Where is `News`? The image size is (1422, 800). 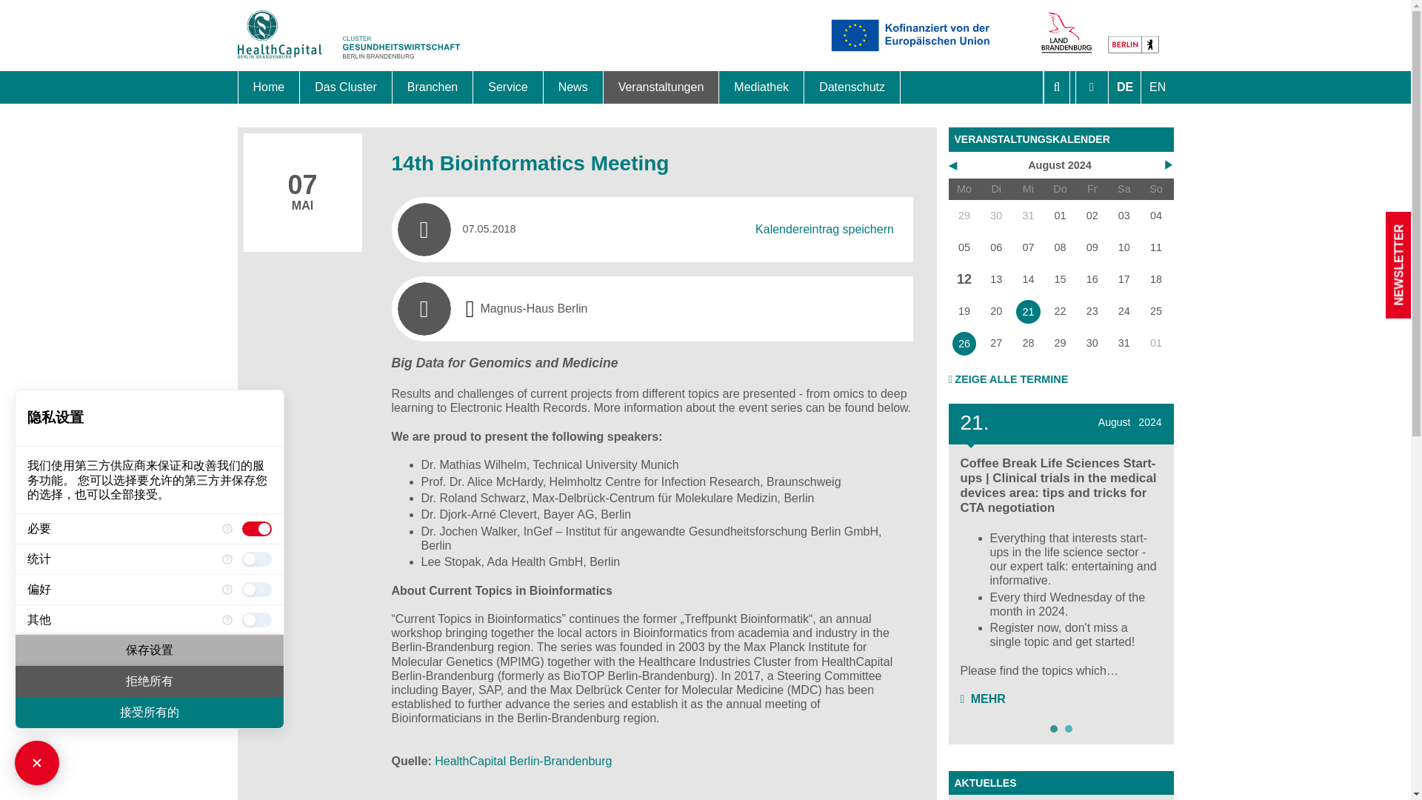
News is located at coordinates (573, 87).